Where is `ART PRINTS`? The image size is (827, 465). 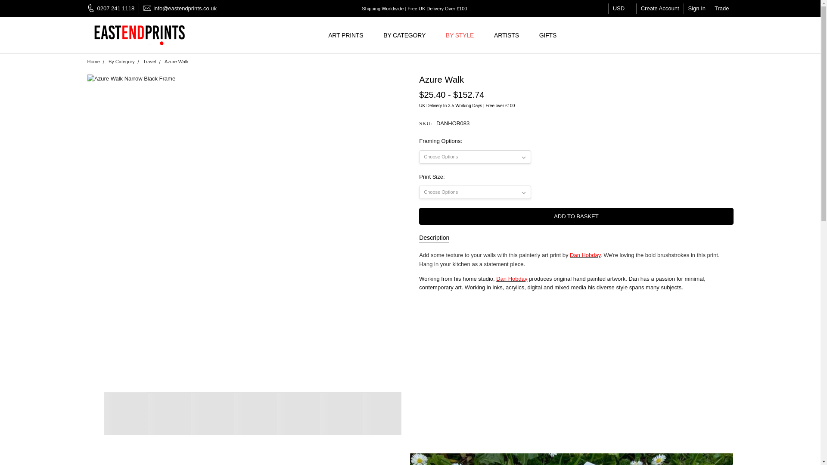
ART PRINTS is located at coordinates (349, 35).